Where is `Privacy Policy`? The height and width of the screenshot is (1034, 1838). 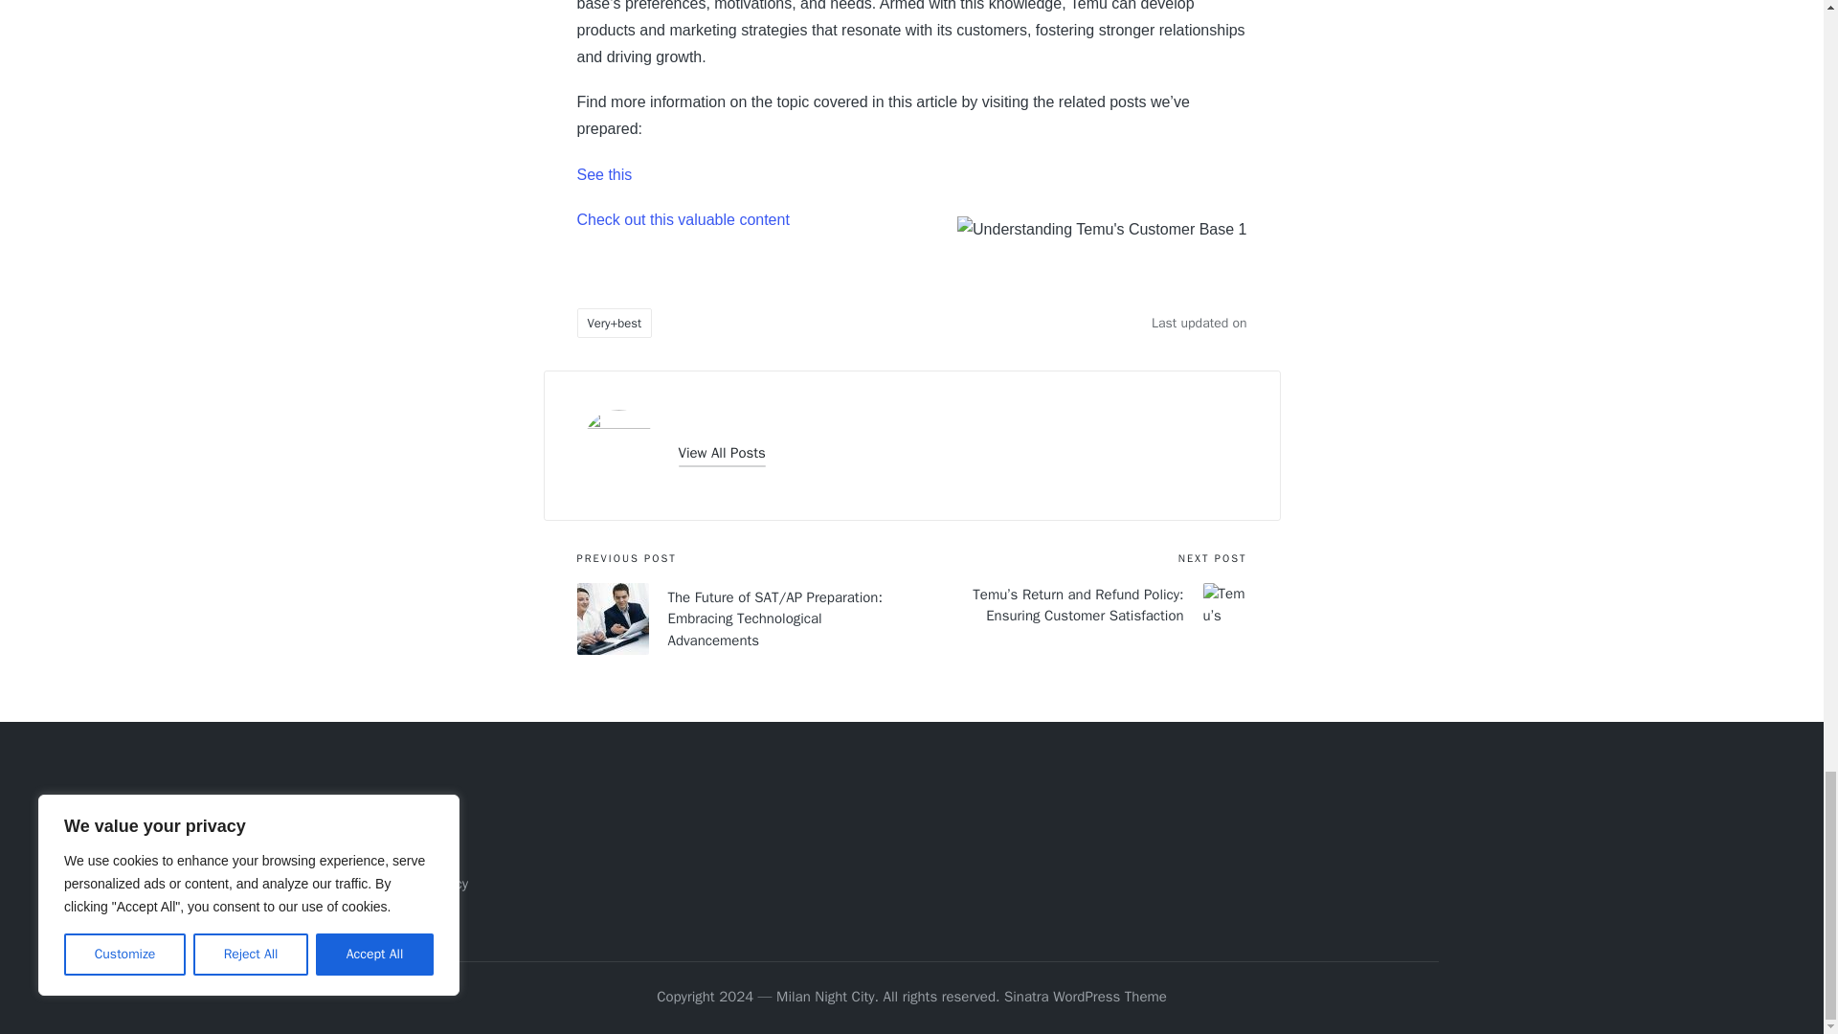
Privacy Policy is located at coordinates (426, 883).